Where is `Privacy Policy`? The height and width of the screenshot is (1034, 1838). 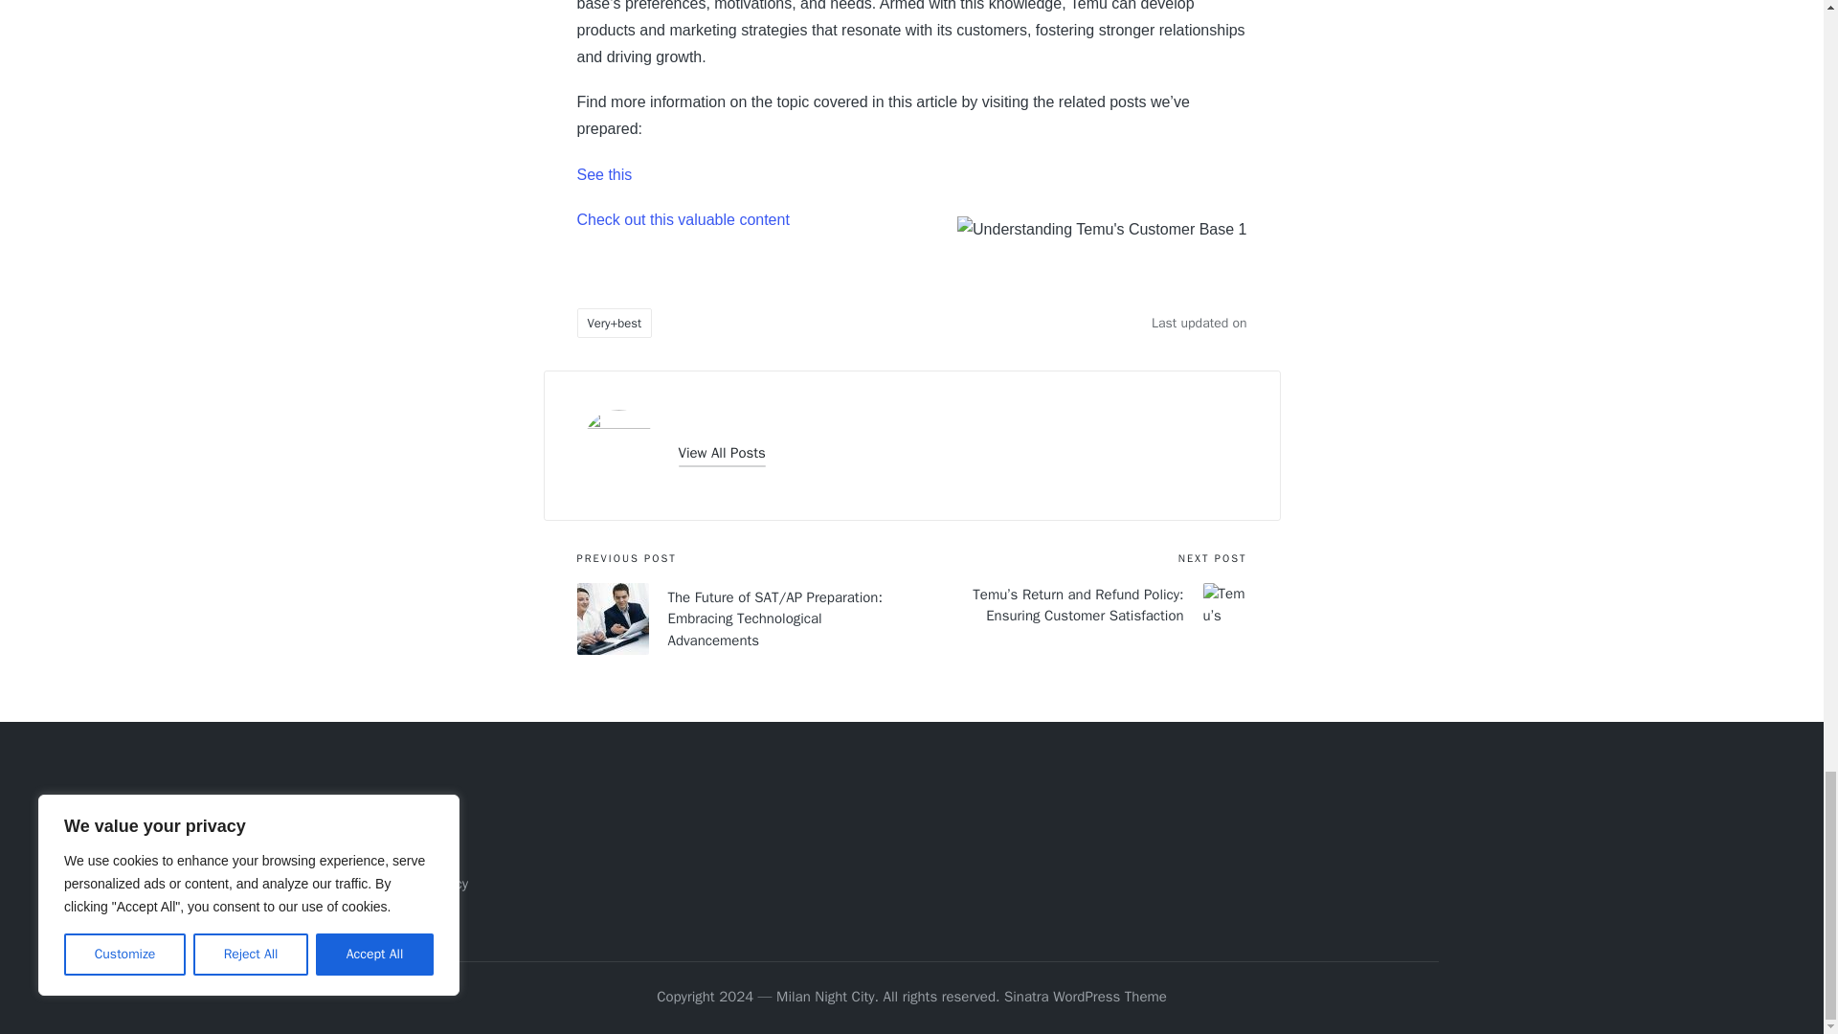
Privacy Policy is located at coordinates (426, 883).